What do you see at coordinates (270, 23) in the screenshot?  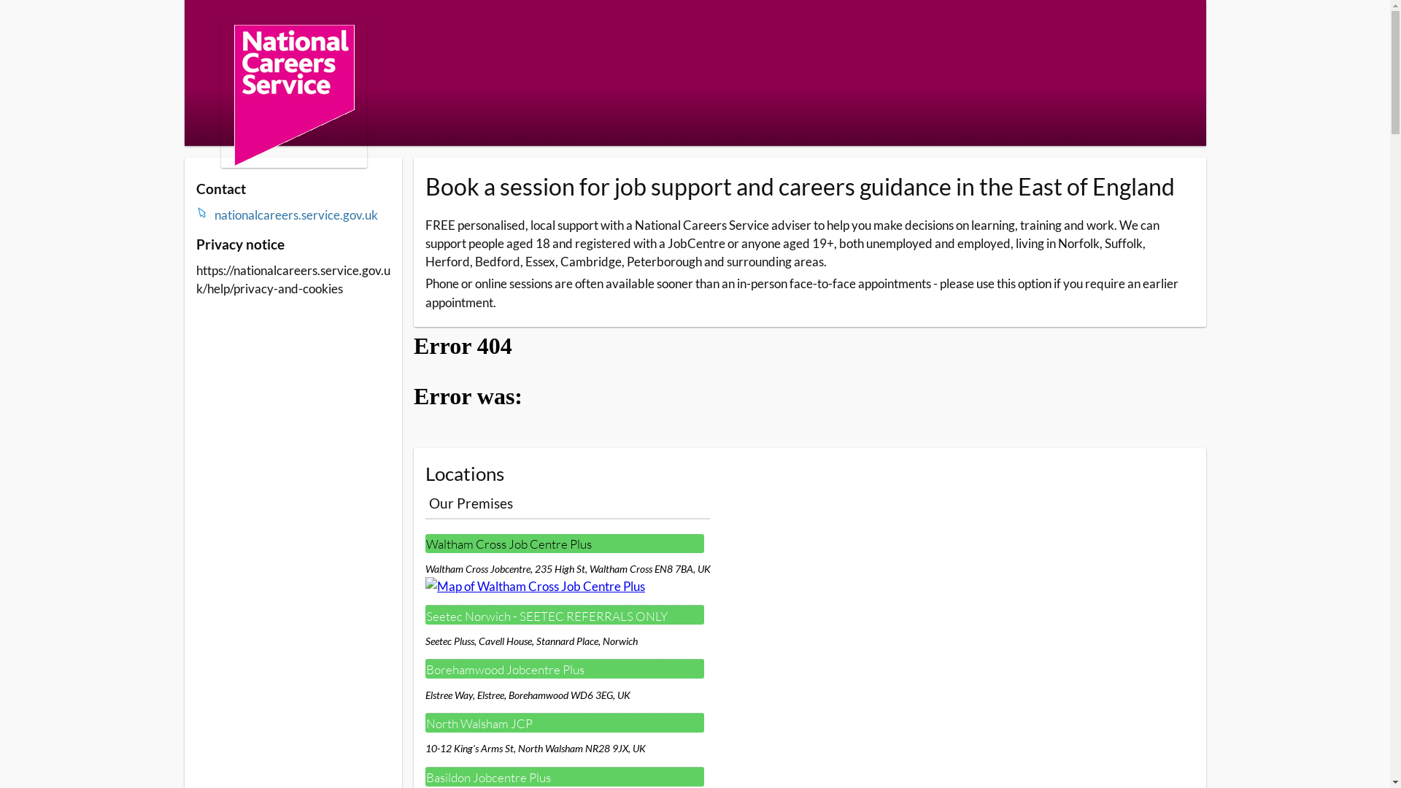 I see `Skip to booking section` at bounding box center [270, 23].